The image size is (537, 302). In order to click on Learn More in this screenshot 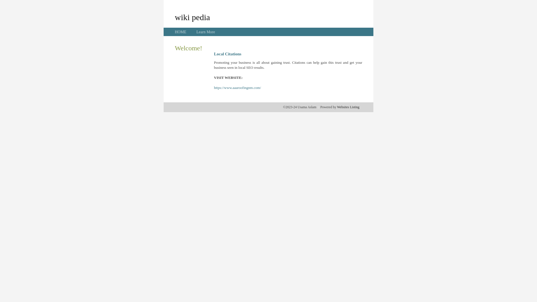, I will do `click(206, 32)`.